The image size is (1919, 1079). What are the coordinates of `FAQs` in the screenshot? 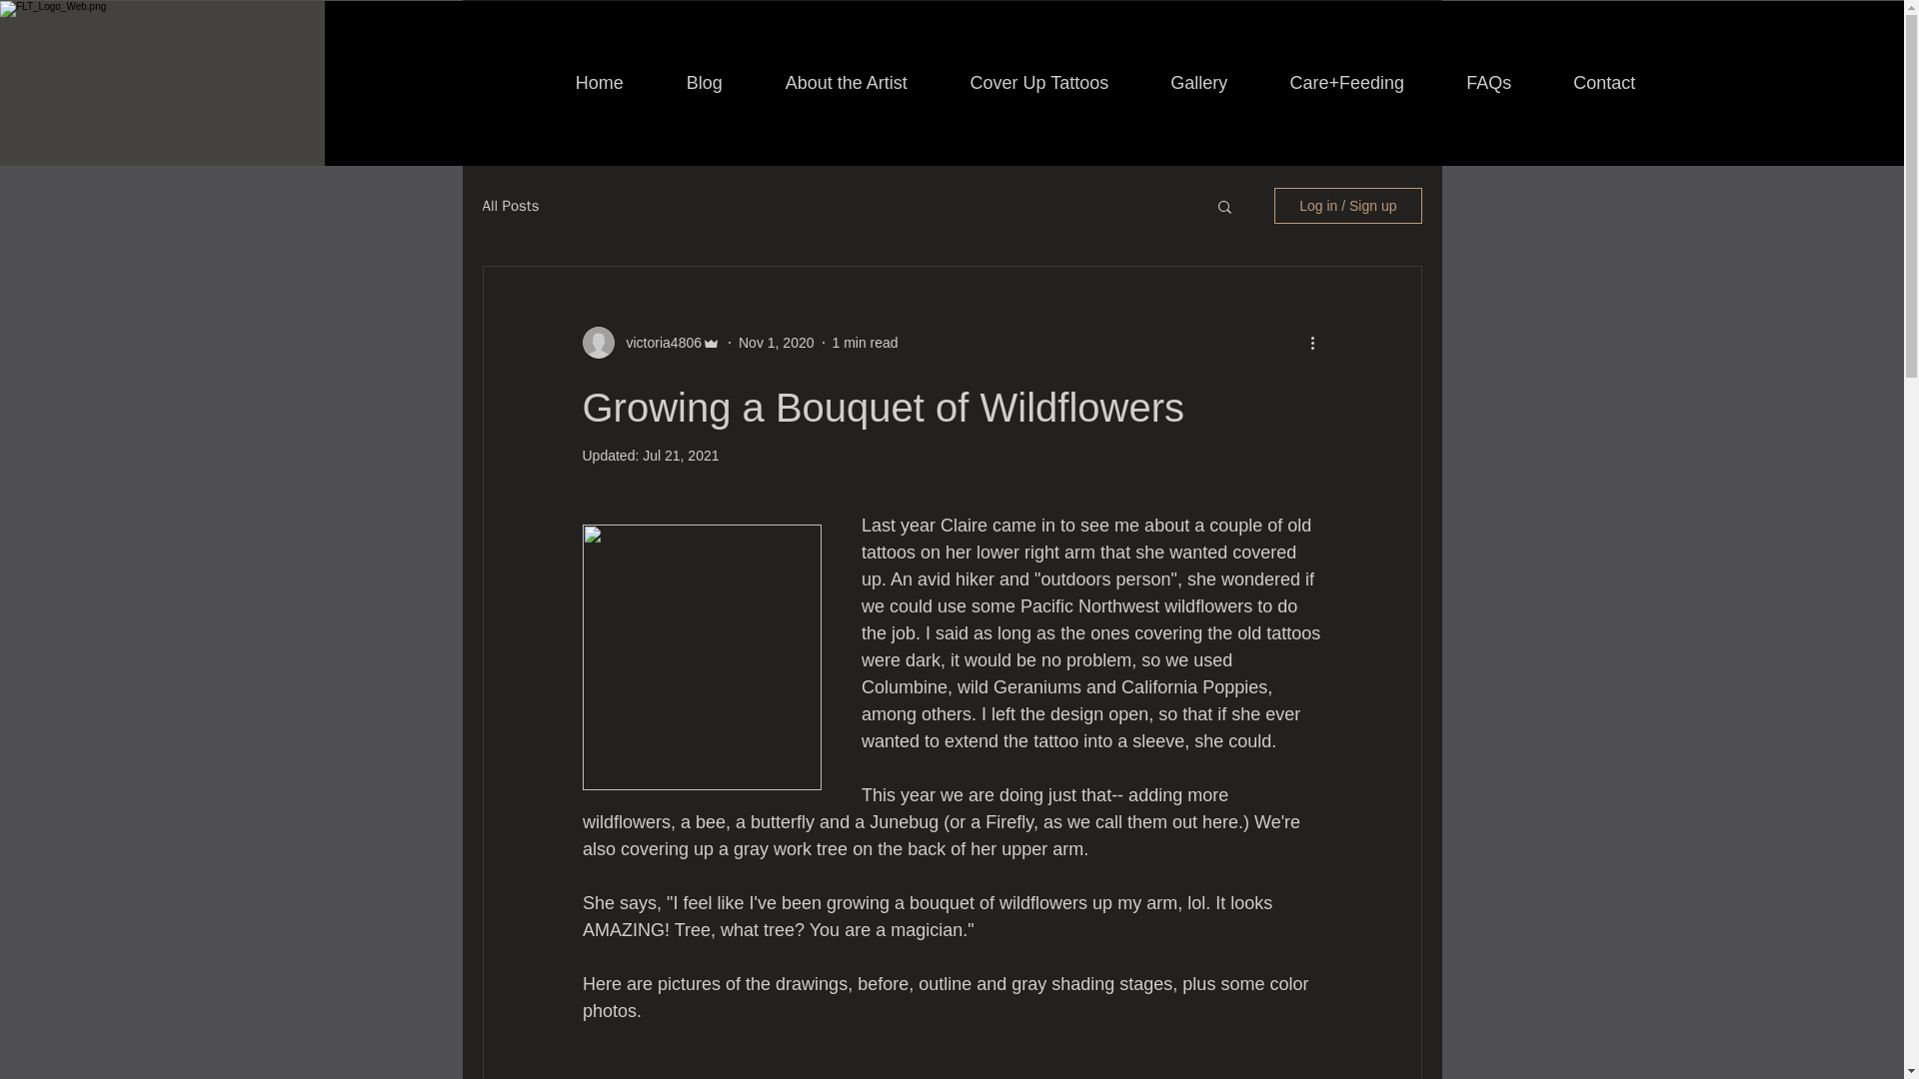 It's located at (1489, 83).